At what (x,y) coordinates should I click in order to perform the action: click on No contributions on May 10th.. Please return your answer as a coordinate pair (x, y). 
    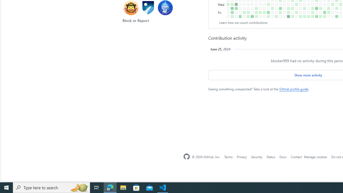
    Looking at the image, I should click on (300, 12).